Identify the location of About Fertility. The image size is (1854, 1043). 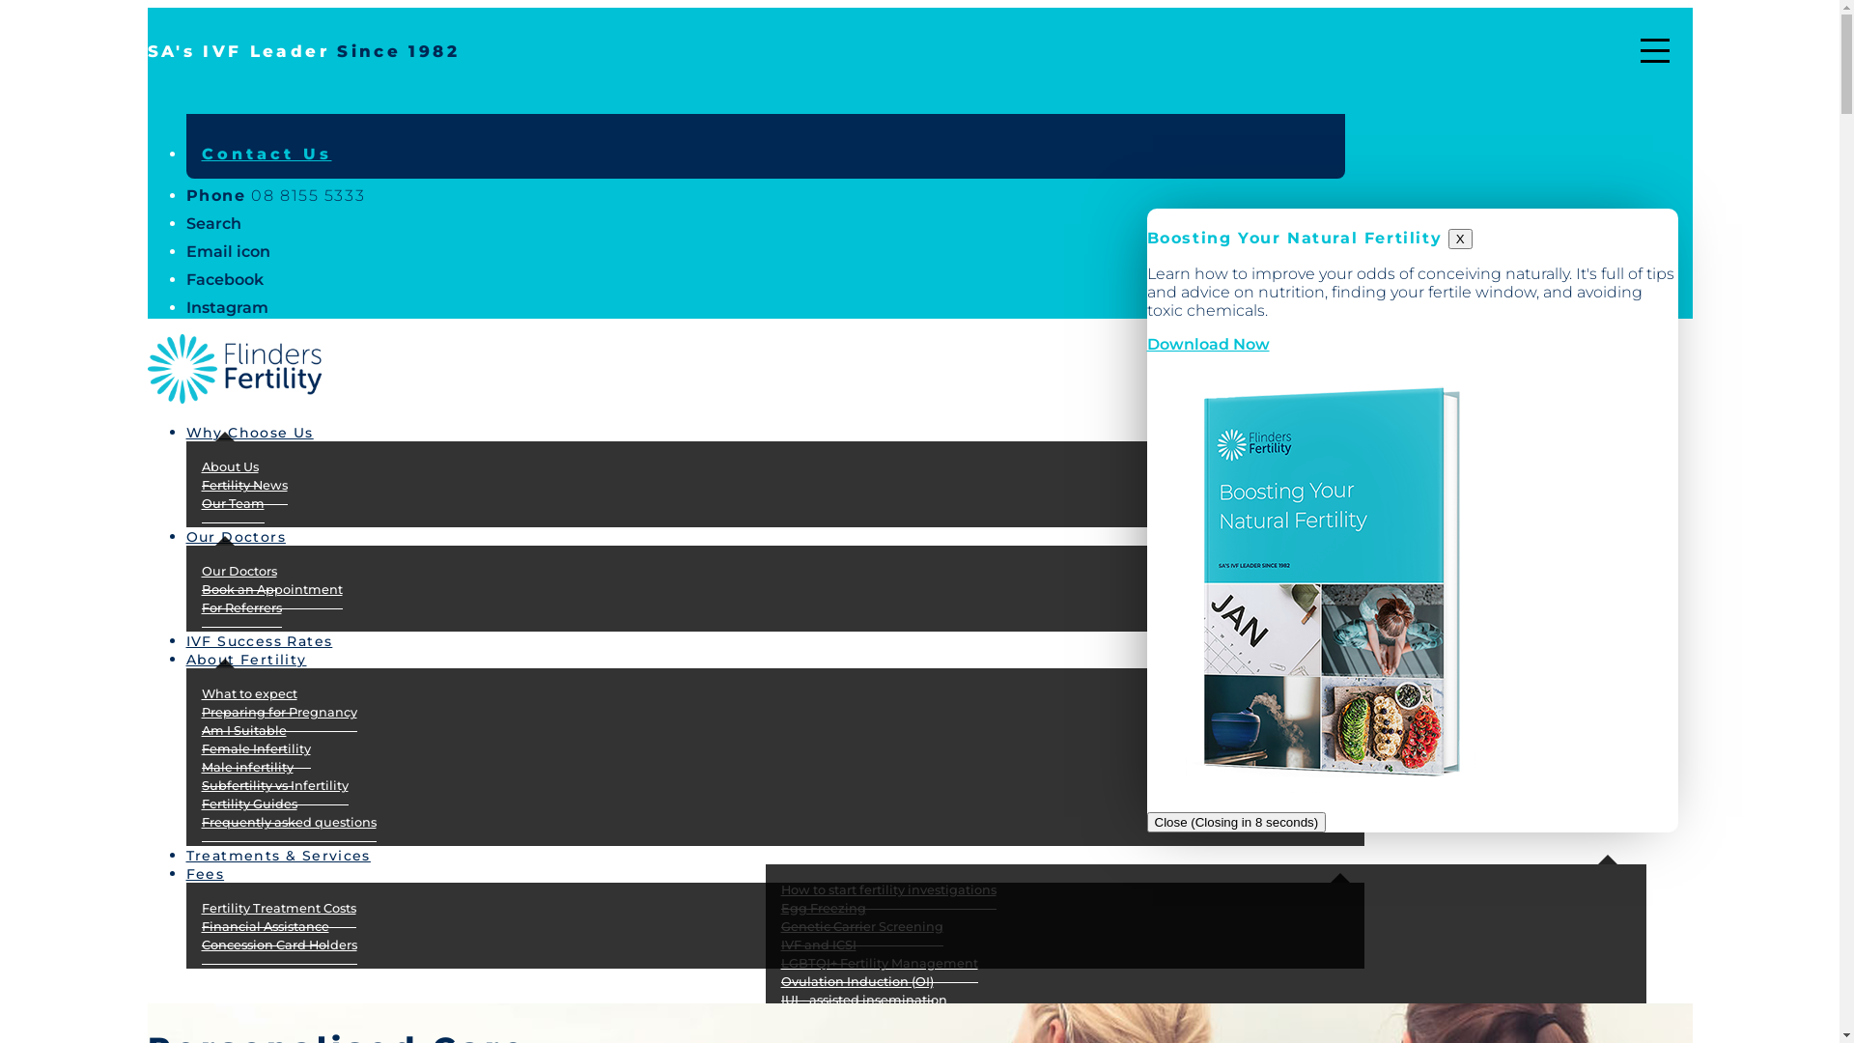
(261, 656).